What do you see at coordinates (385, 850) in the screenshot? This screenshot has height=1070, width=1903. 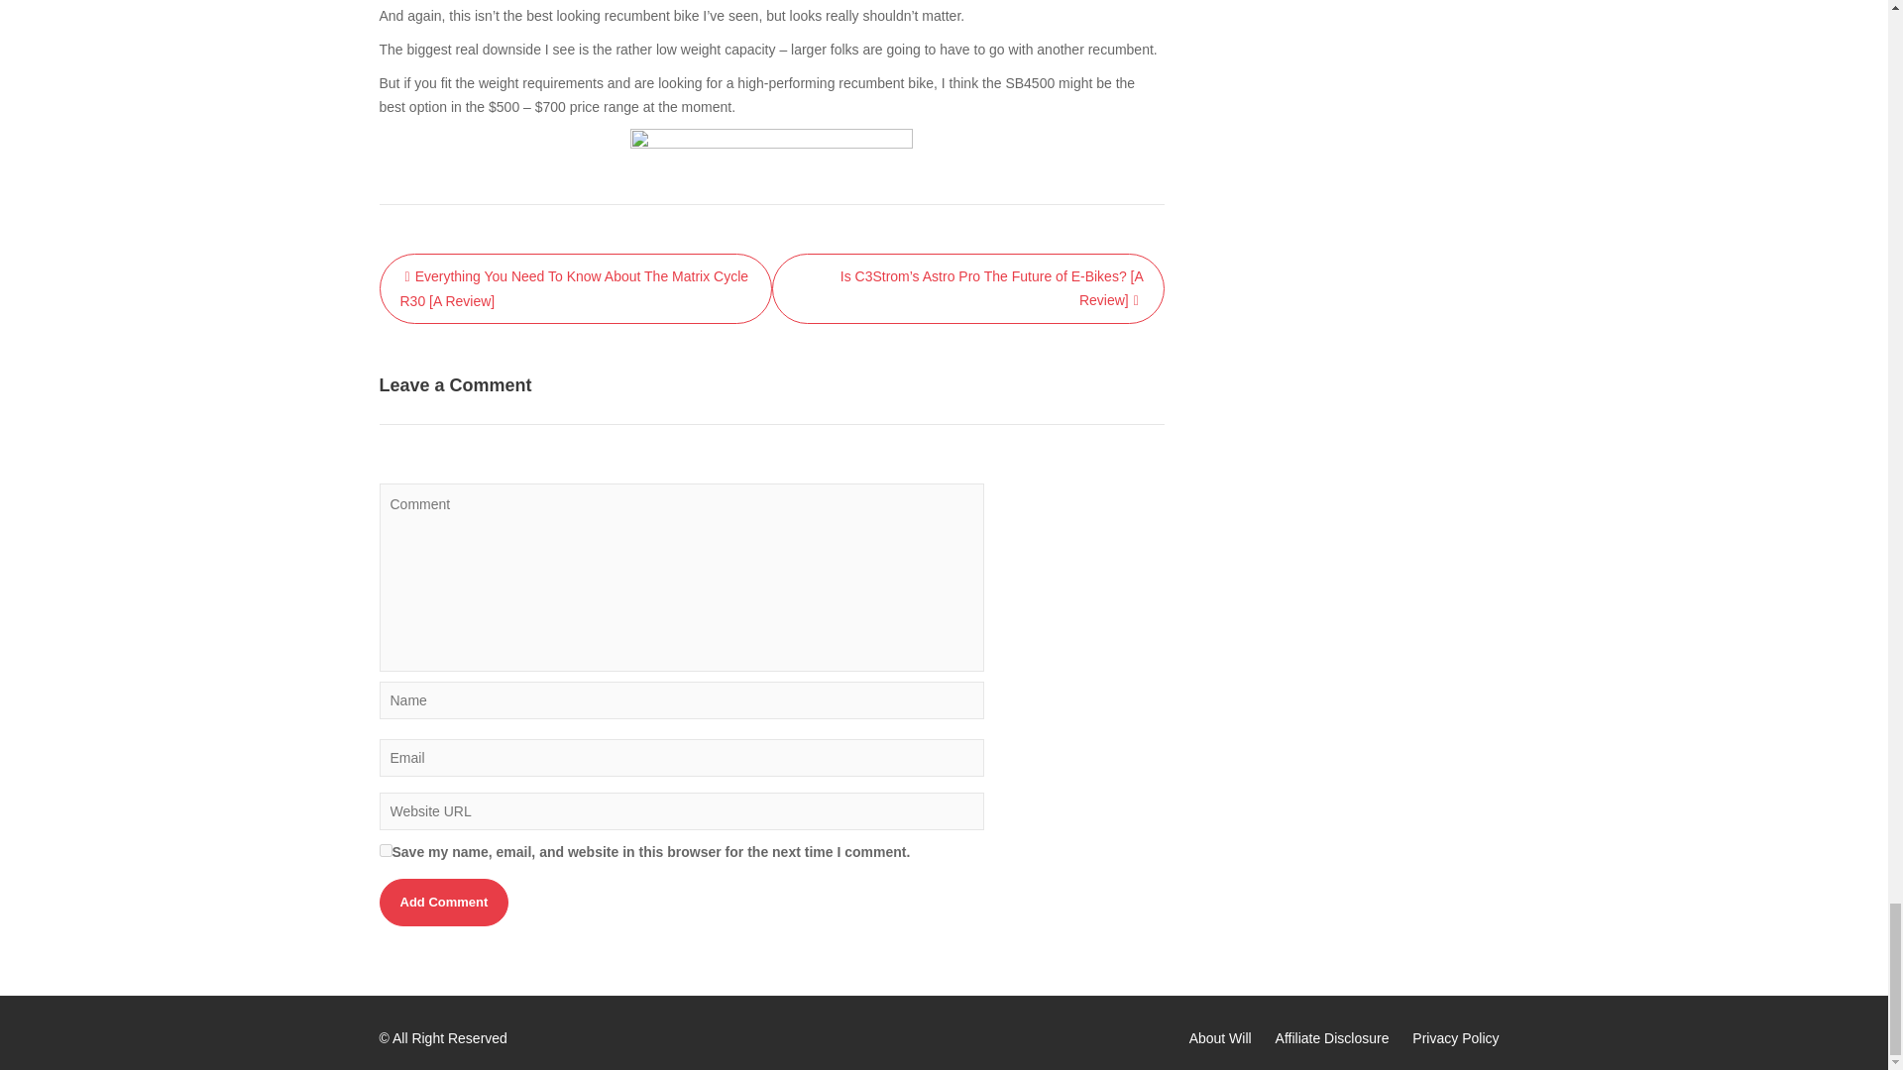 I see `yes` at bounding box center [385, 850].